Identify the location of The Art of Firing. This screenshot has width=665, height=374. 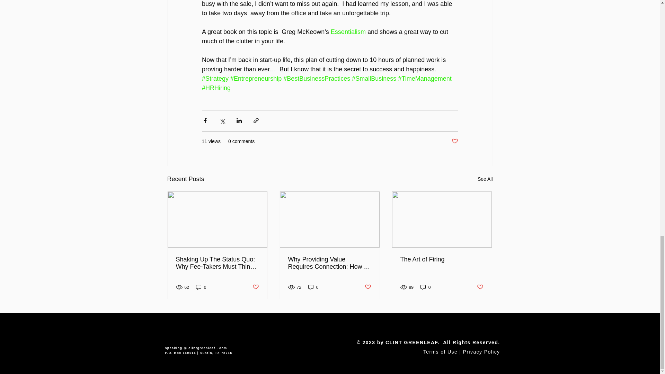
(442, 259).